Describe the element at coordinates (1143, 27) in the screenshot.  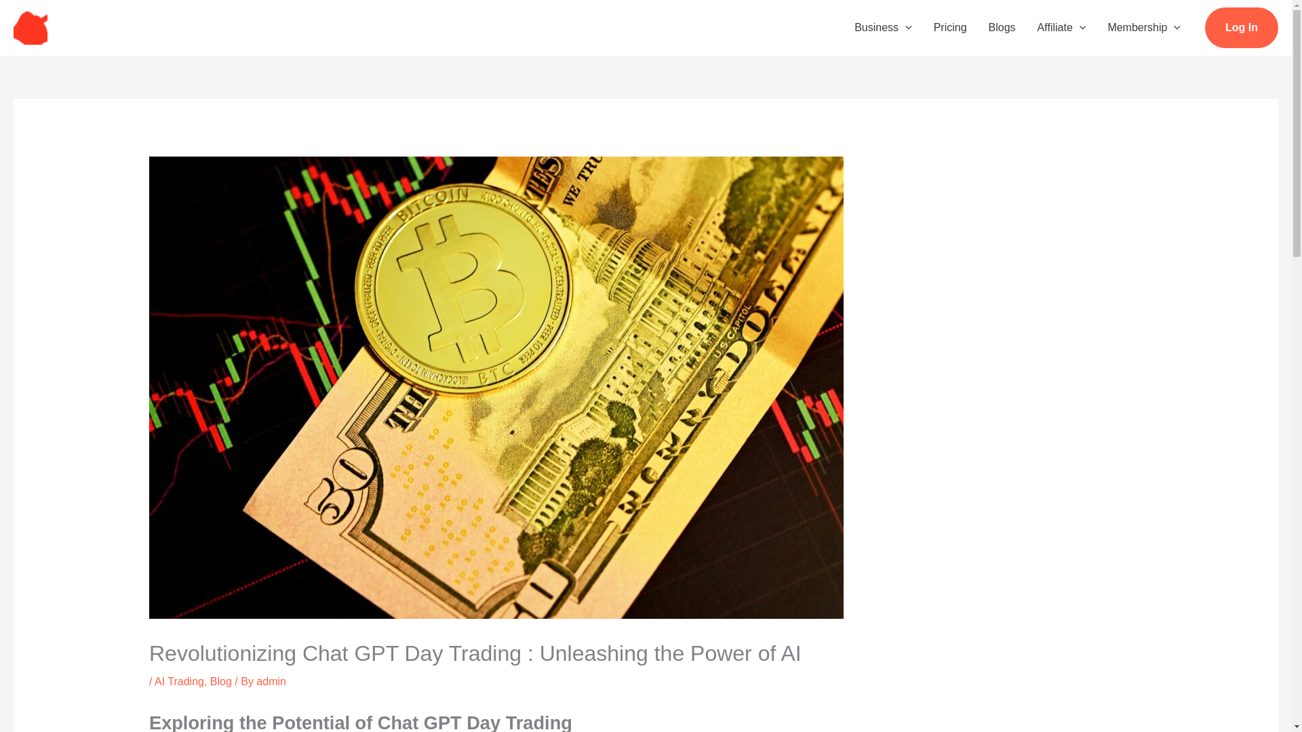
I see `Membership` at that location.